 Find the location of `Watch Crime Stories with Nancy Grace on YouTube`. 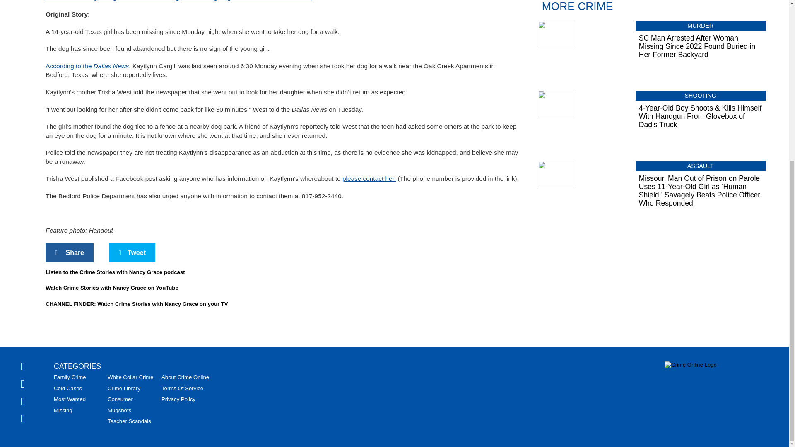

Watch Crime Stories with Nancy Grace on YouTube is located at coordinates (112, 288).